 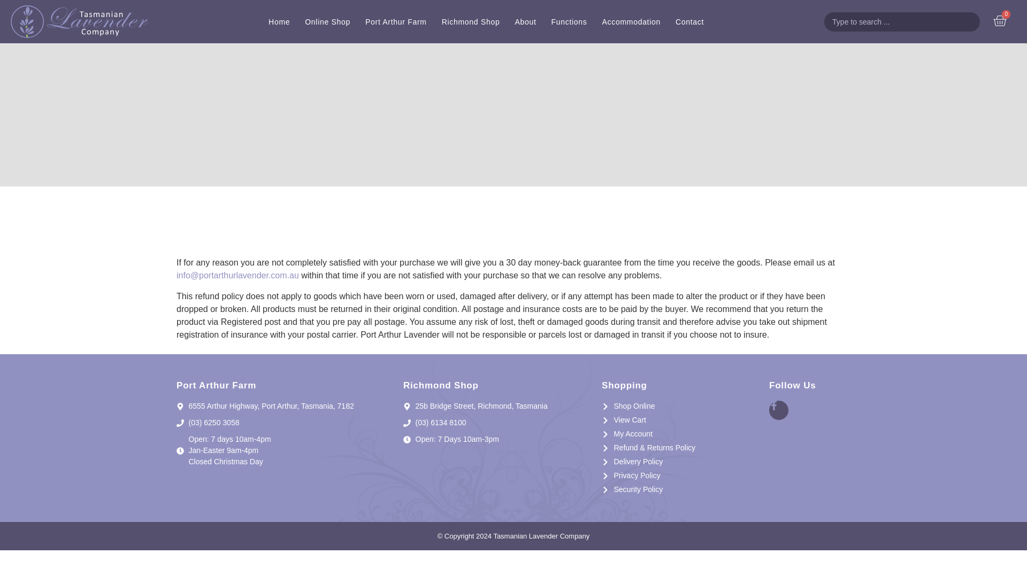 I want to click on About, so click(x=525, y=21).